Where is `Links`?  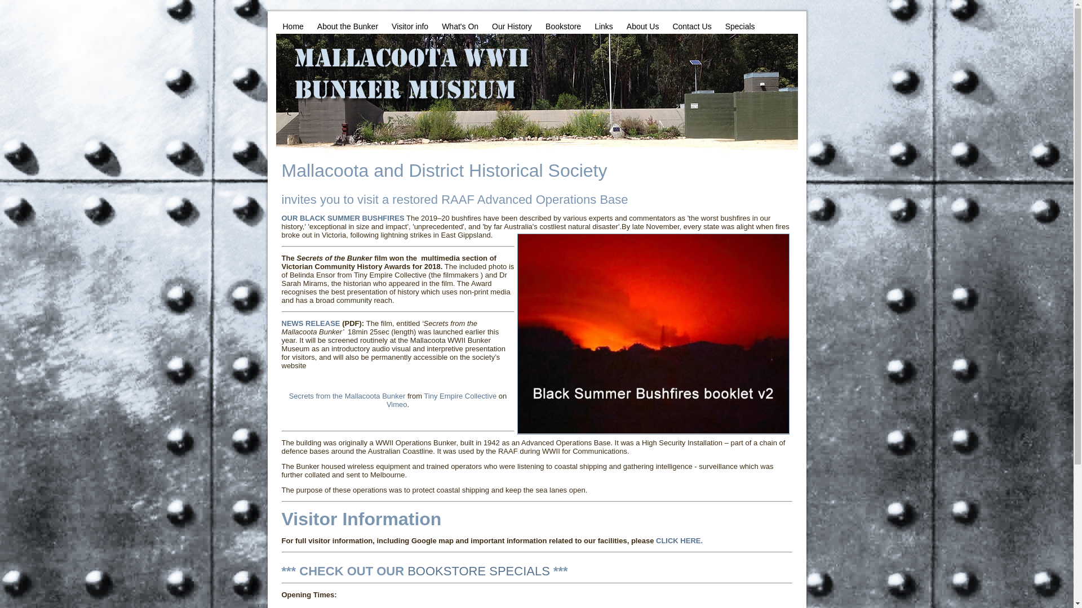 Links is located at coordinates (604, 27).